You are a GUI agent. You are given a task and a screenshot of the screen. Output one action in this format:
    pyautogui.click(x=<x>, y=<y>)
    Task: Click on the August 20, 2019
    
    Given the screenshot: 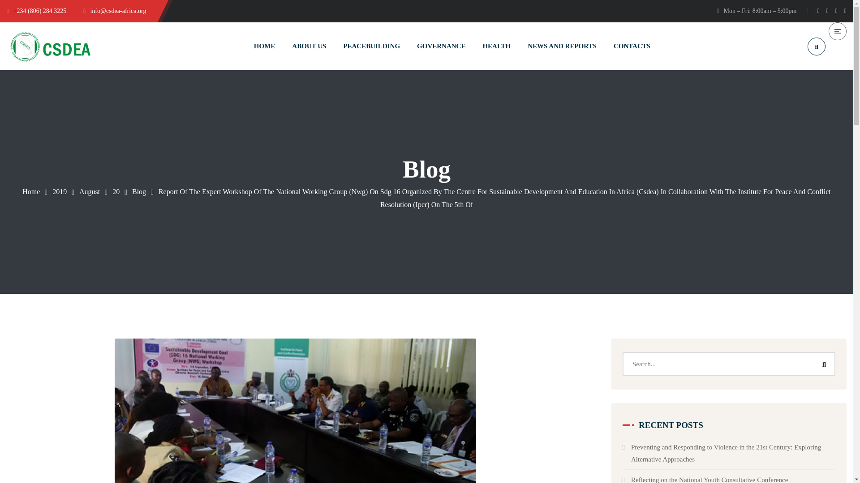 What is the action you would take?
    pyautogui.click(x=116, y=191)
    